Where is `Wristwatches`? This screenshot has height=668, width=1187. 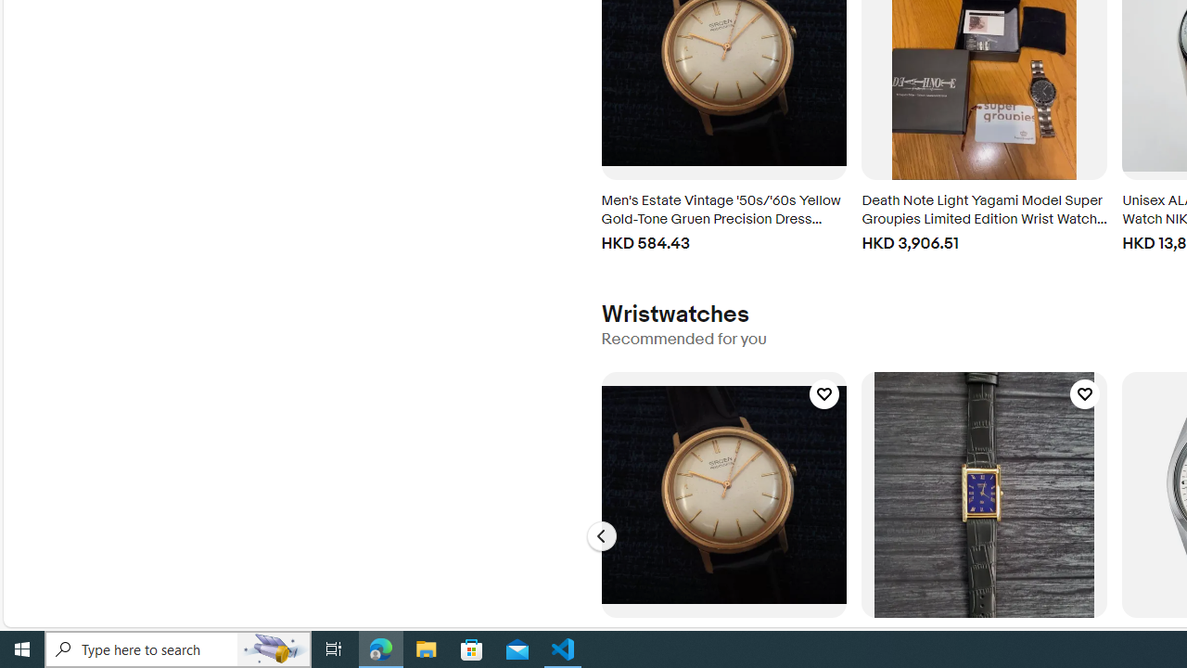
Wristwatches is located at coordinates (674, 314).